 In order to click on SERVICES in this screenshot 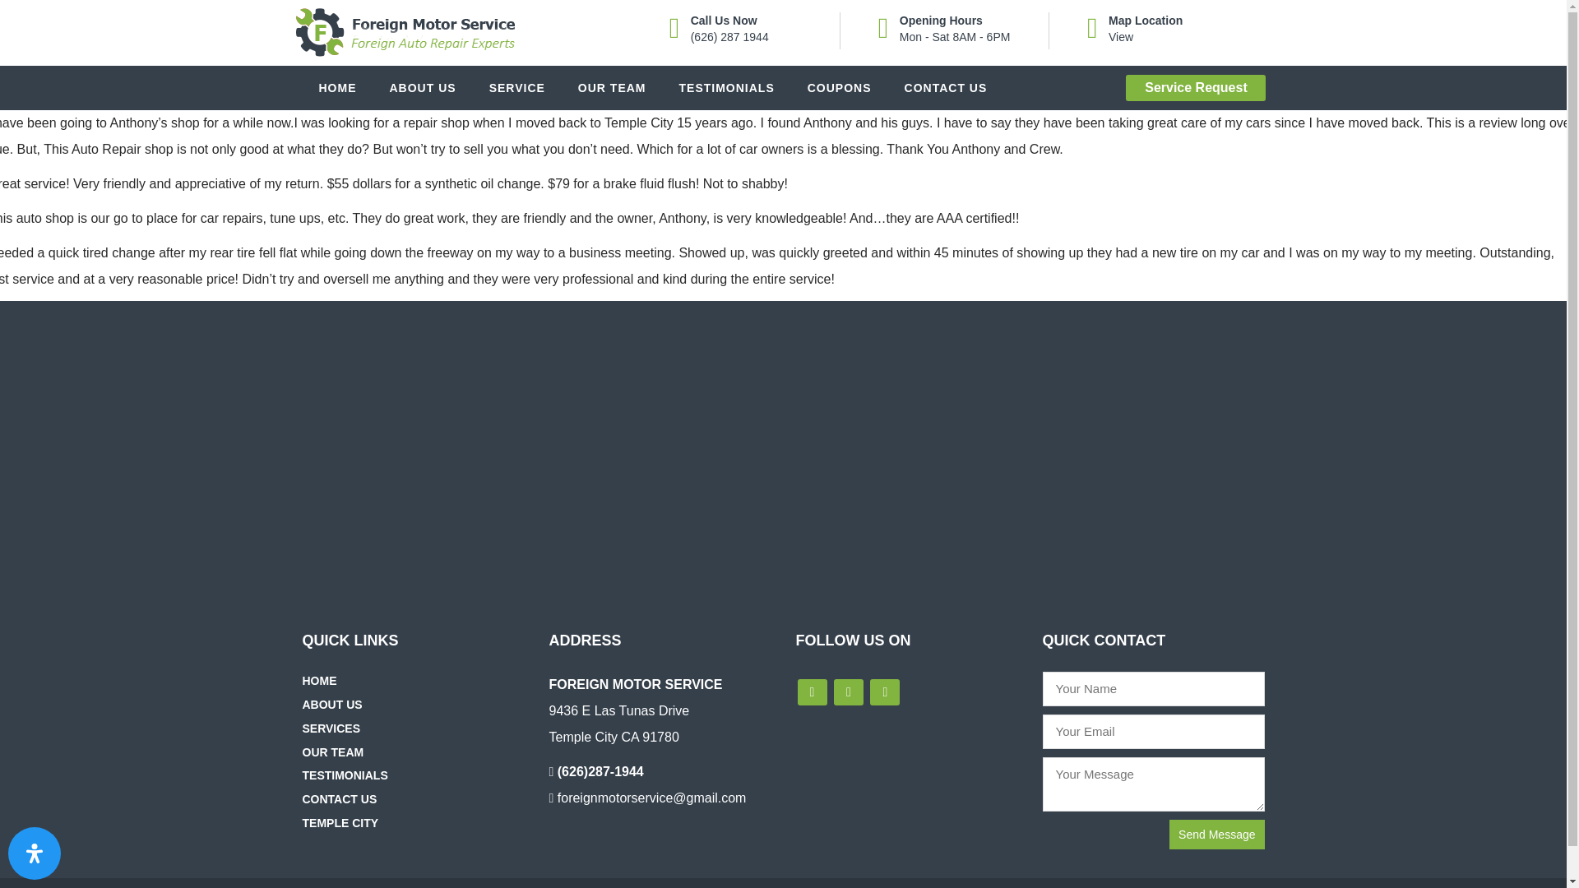, I will do `click(336, 728)`.